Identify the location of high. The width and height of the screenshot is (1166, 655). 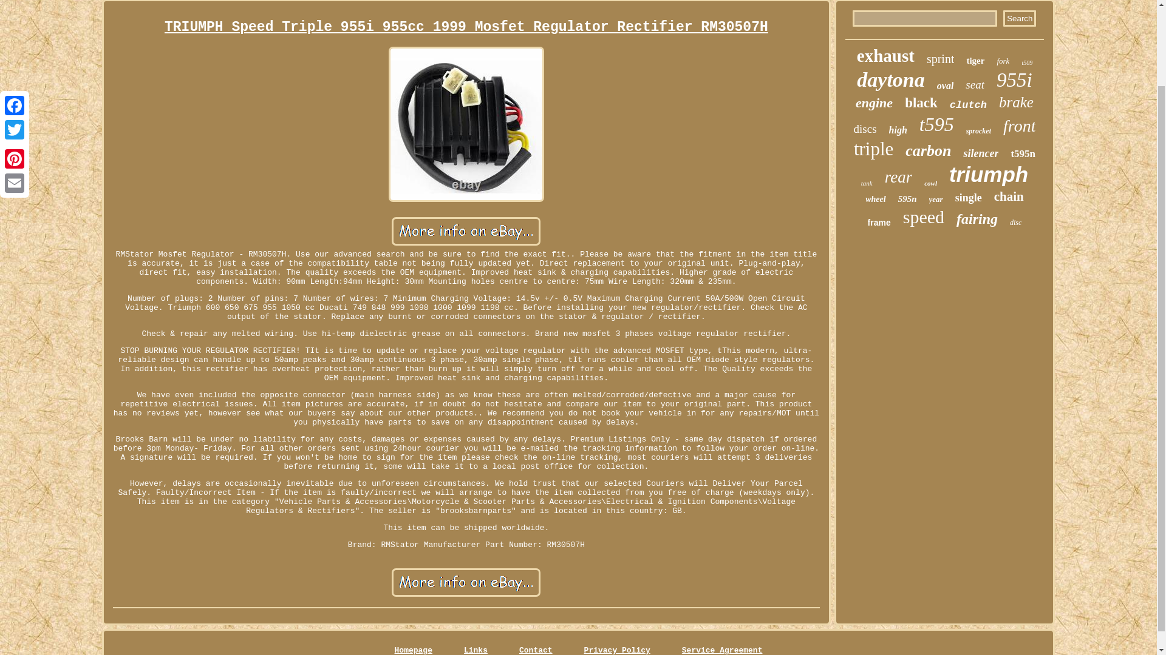
(898, 130).